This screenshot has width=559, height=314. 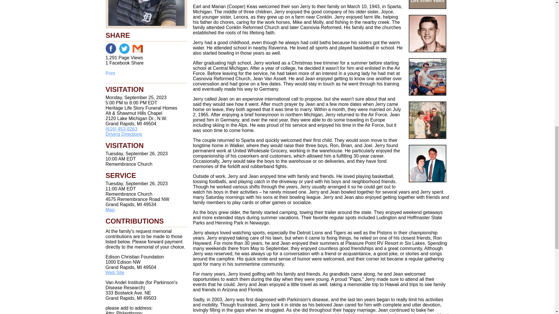 What do you see at coordinates (110, 210) in the screenshot?
I see `Map` at bounding box center [110, 210].